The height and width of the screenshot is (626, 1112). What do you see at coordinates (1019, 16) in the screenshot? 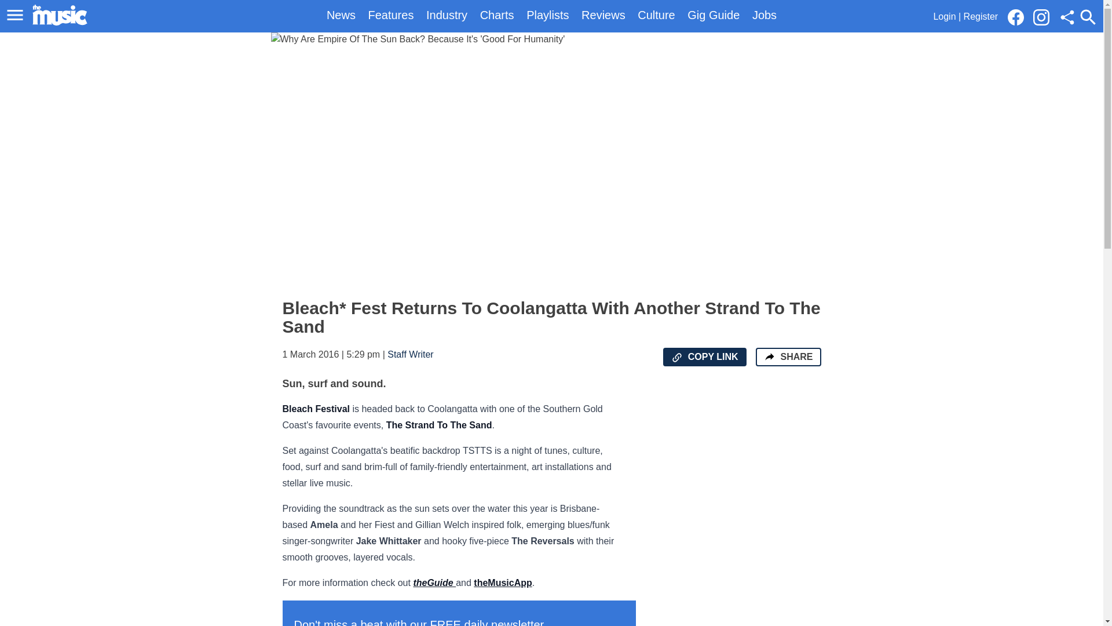
I see `Link to our Facebook` at bounding box center [1019, 16].